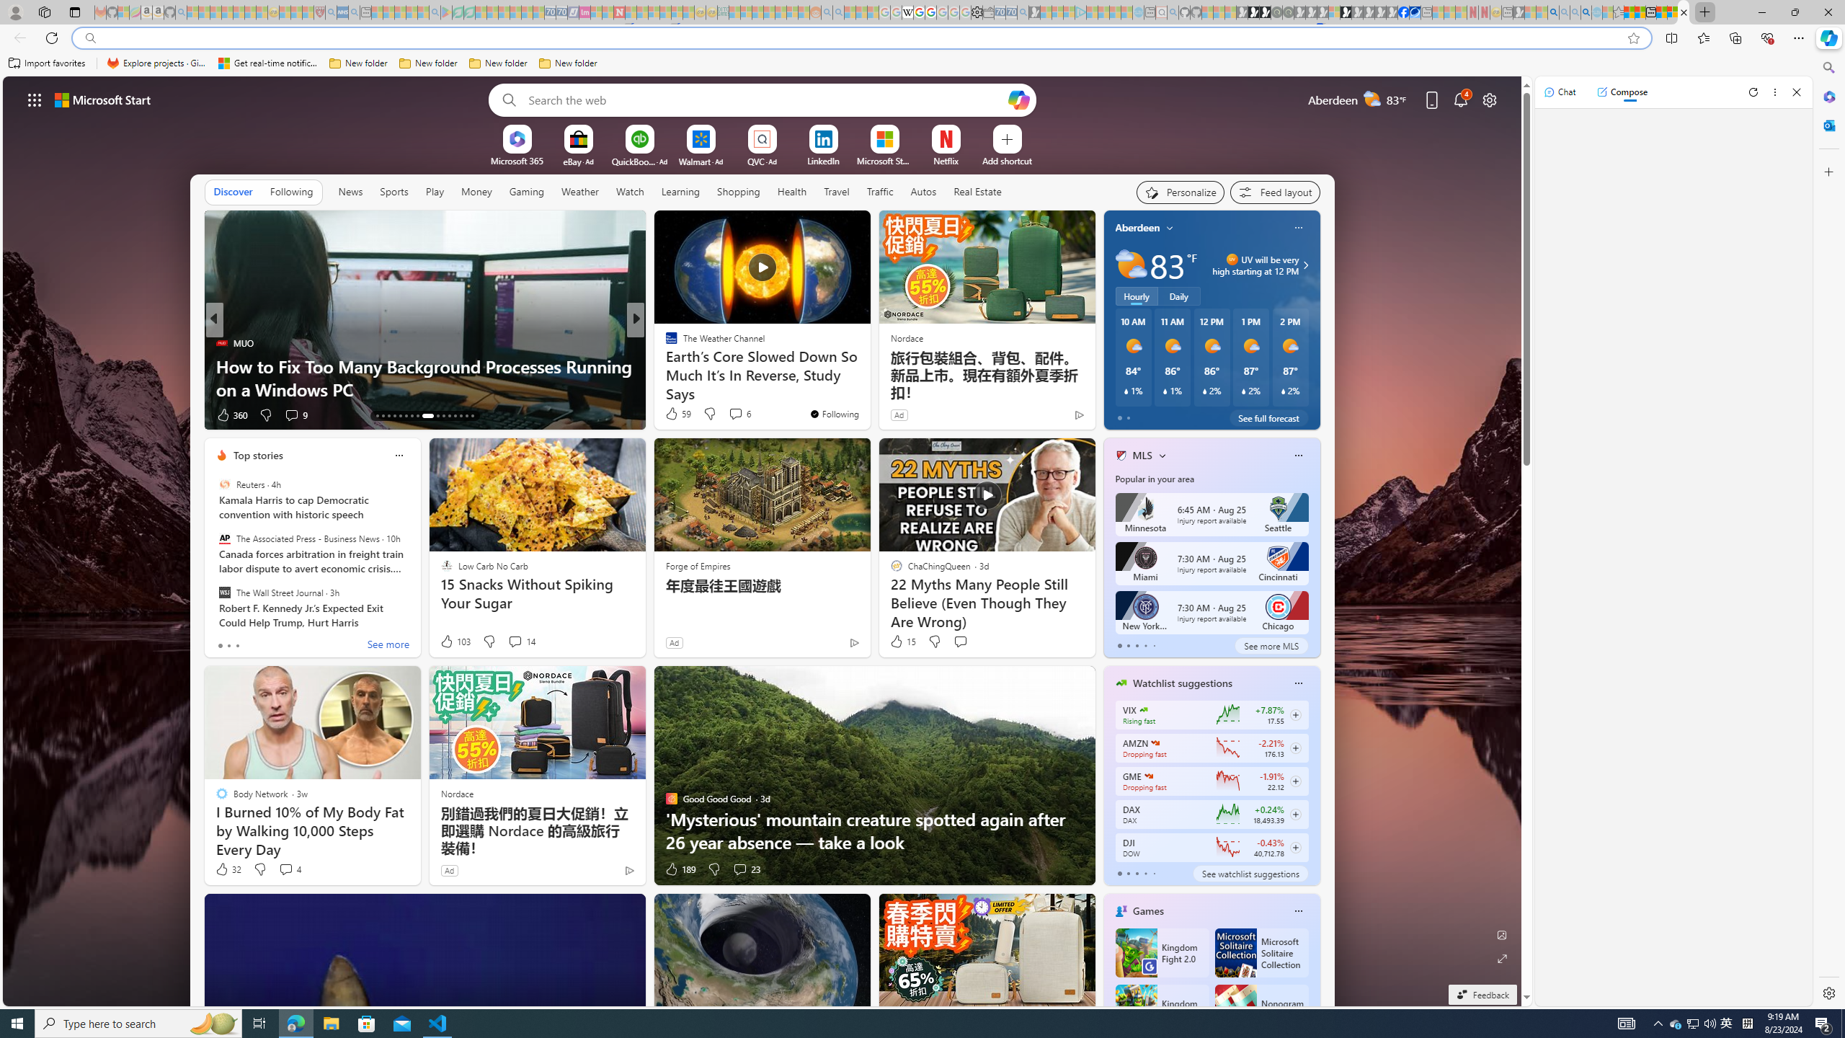 The height and width of the screenshot is (1038, 1845). What do you see at coordinates (449, 416) in the screenshot?
I see `AutomationID: tab-24` at bounding box center [449, 416].